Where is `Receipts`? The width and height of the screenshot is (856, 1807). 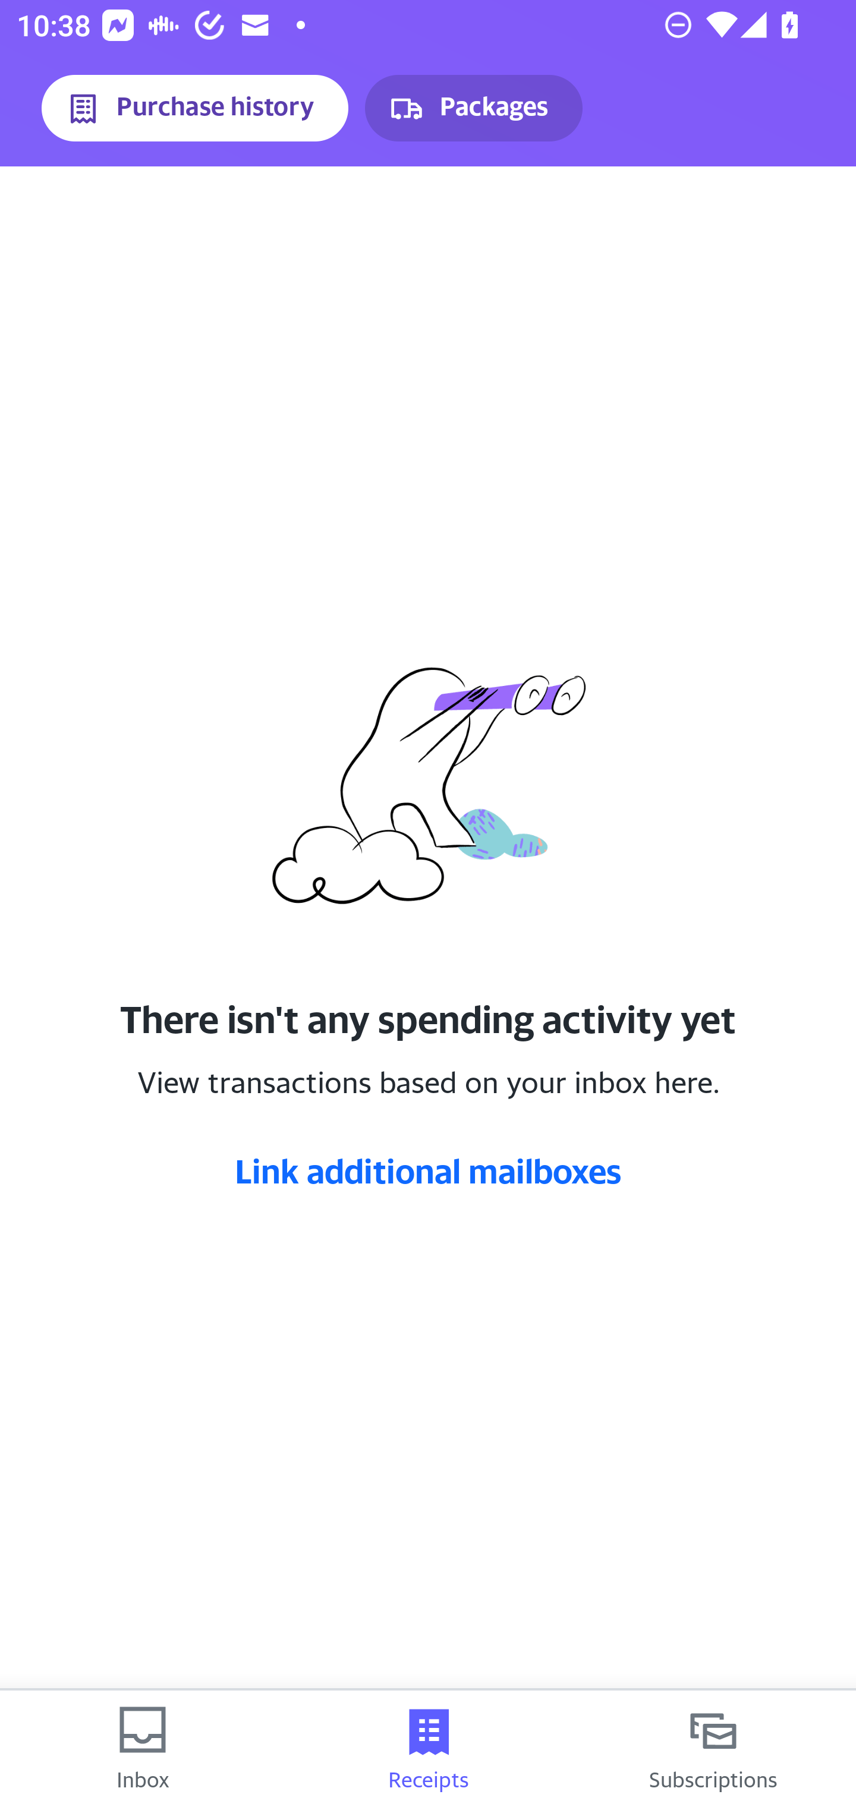 Receipts is located at coordinates (428, 1749).